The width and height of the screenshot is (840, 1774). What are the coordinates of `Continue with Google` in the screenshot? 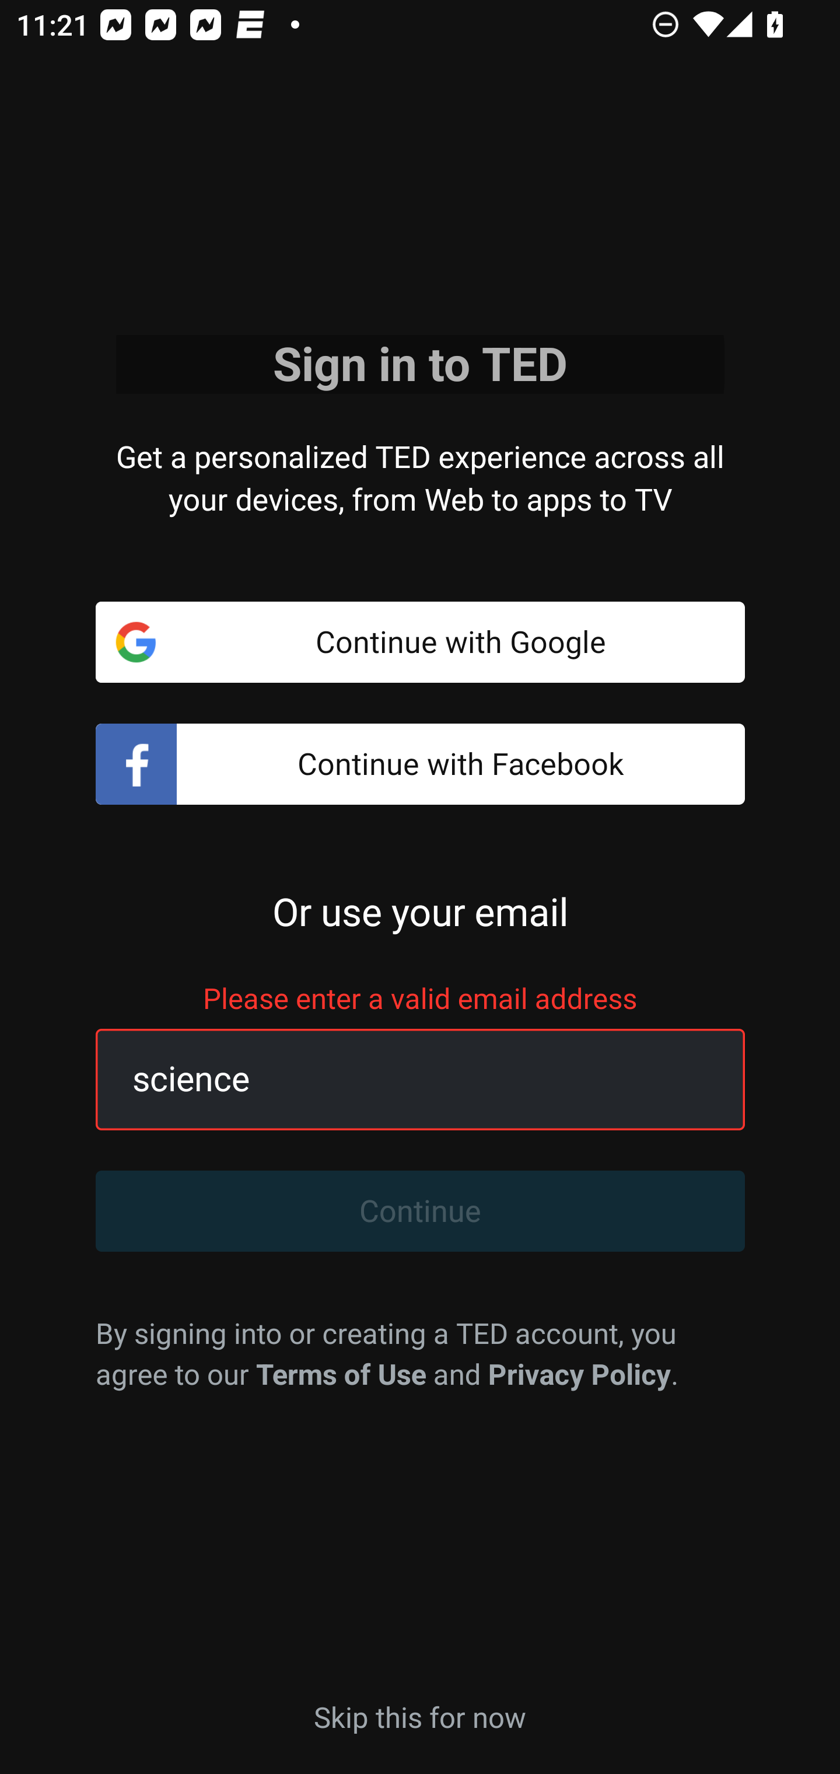 It's located at (420, 642).